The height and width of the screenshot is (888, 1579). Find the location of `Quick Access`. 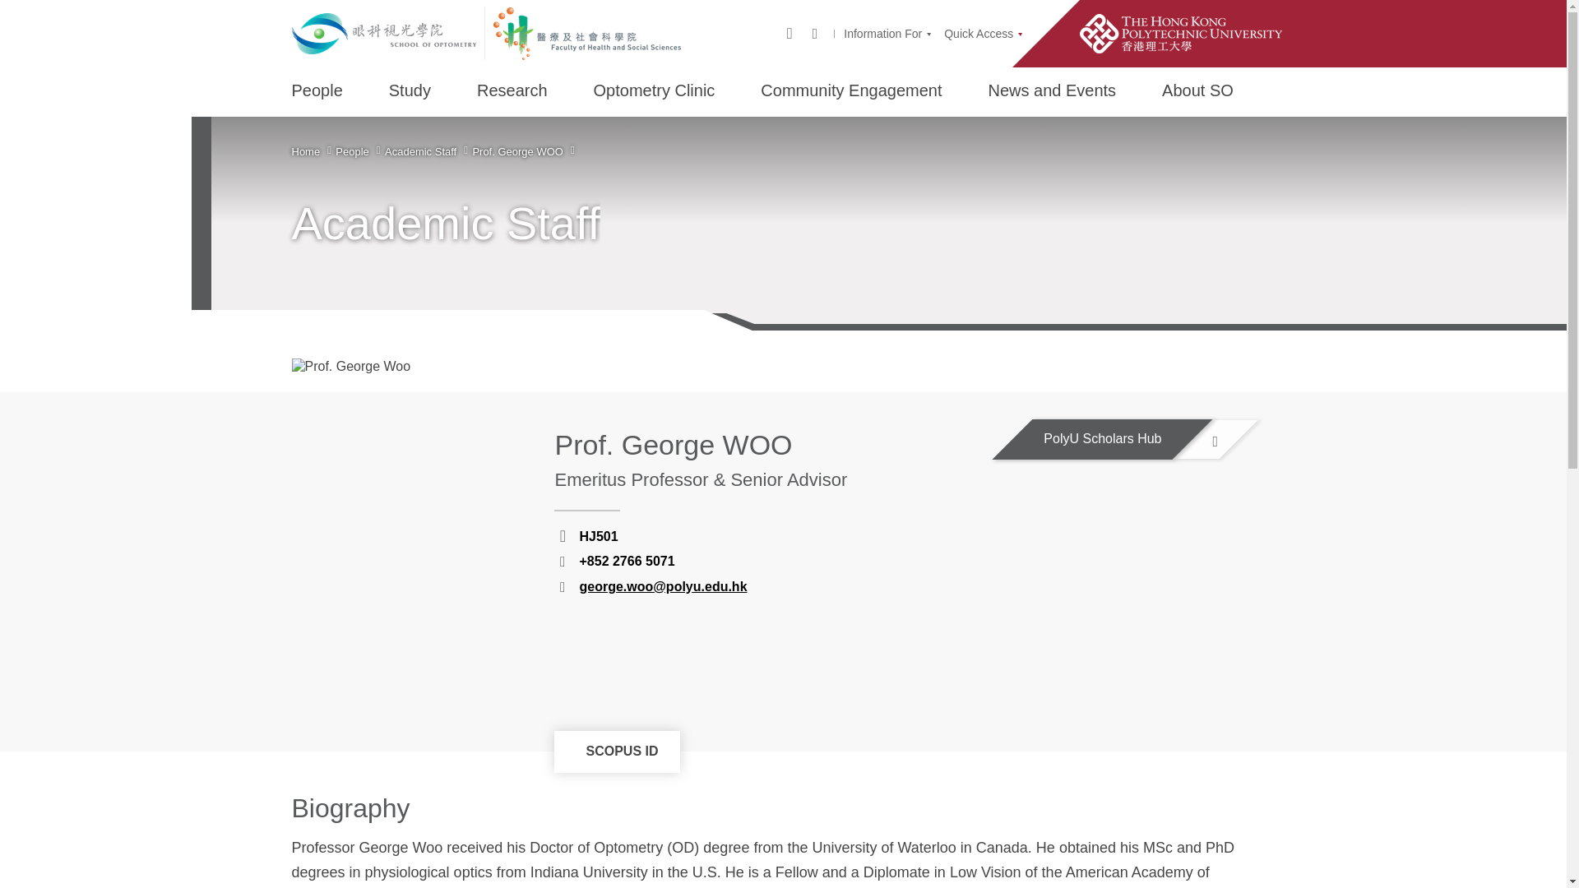

Quick Access is located at coordinates (983, 33).